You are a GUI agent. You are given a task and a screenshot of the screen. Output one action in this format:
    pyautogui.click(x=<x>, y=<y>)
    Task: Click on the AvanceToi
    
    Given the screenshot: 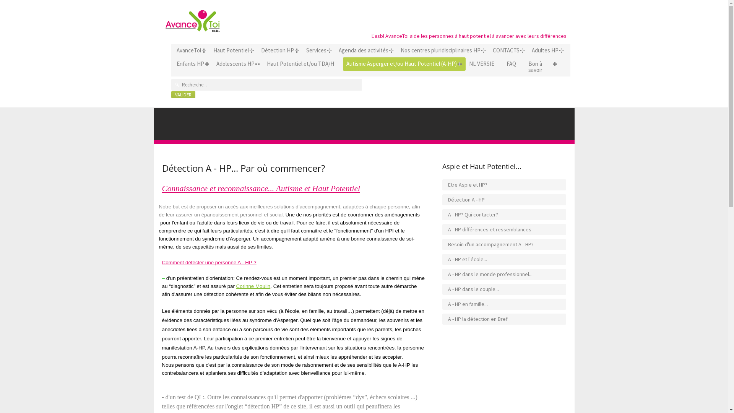 What is the action you would take?
    pyautogui.click(x=188, y=50)
    